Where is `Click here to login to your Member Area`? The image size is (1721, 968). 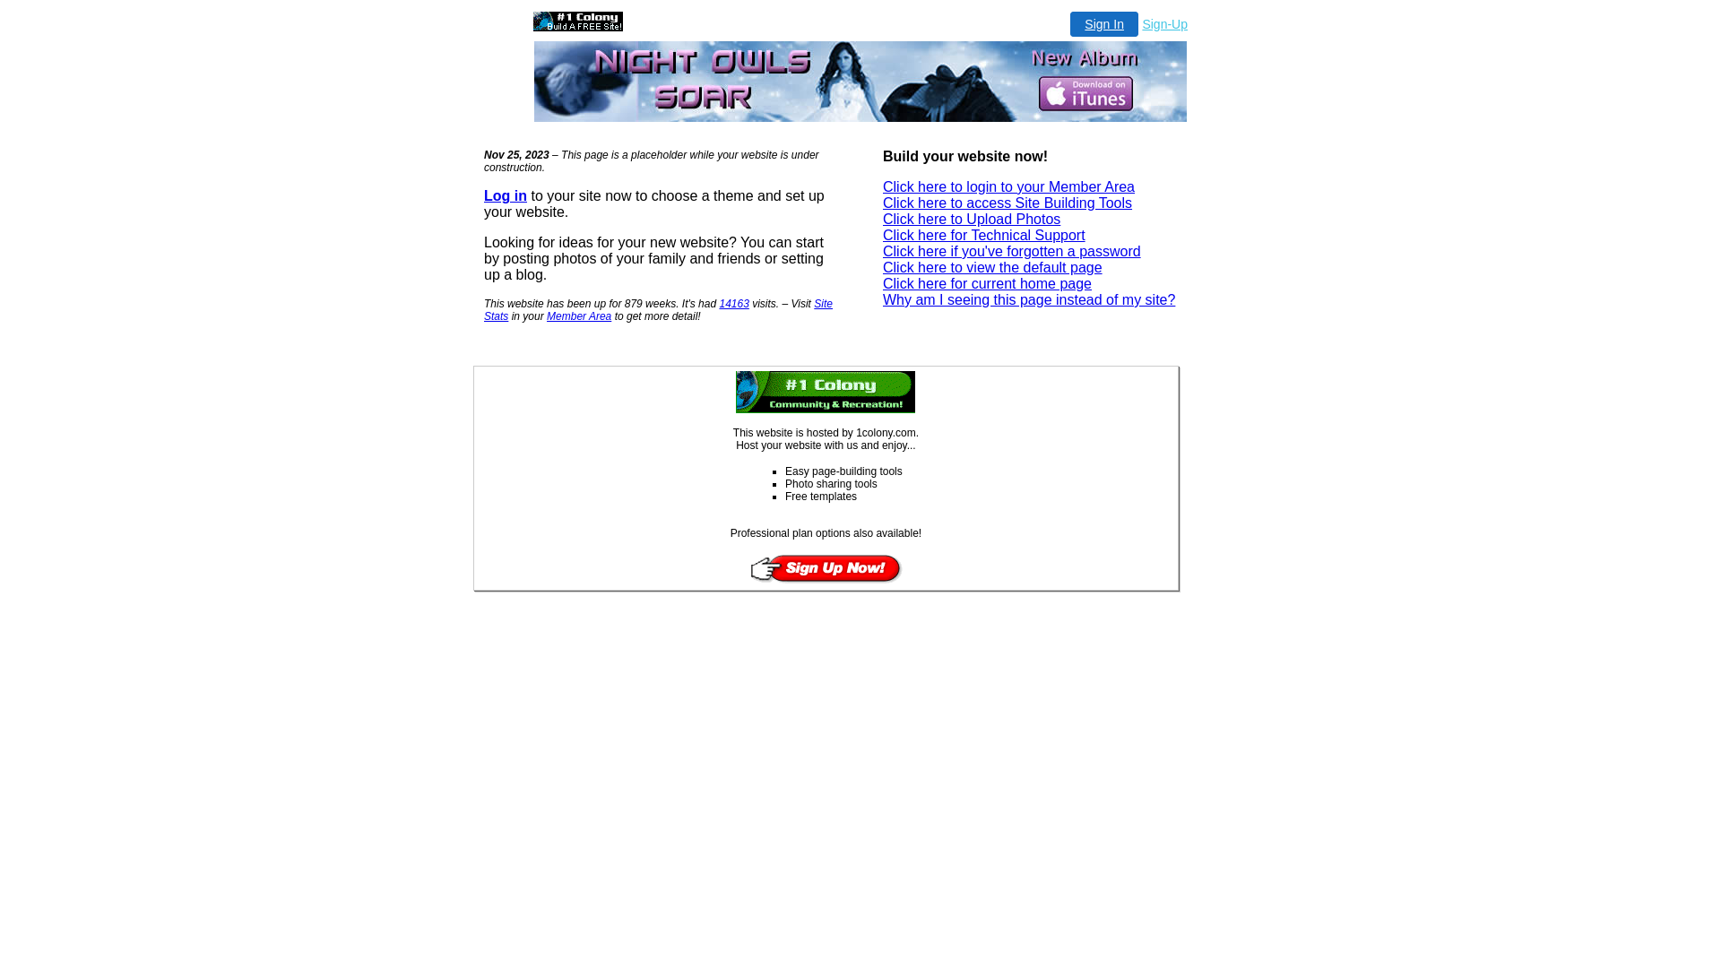 Click here to login to your Member Area is located at coordinates (1009, 186).